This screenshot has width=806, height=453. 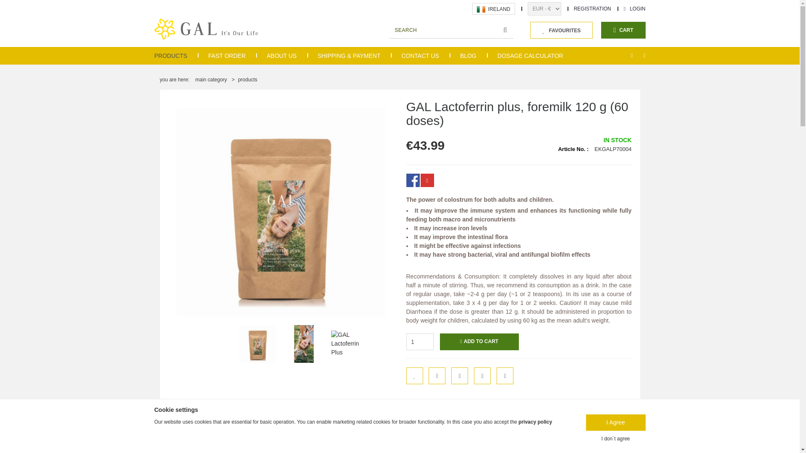 I want to click on LOGIN, so click(x=635, y=9).